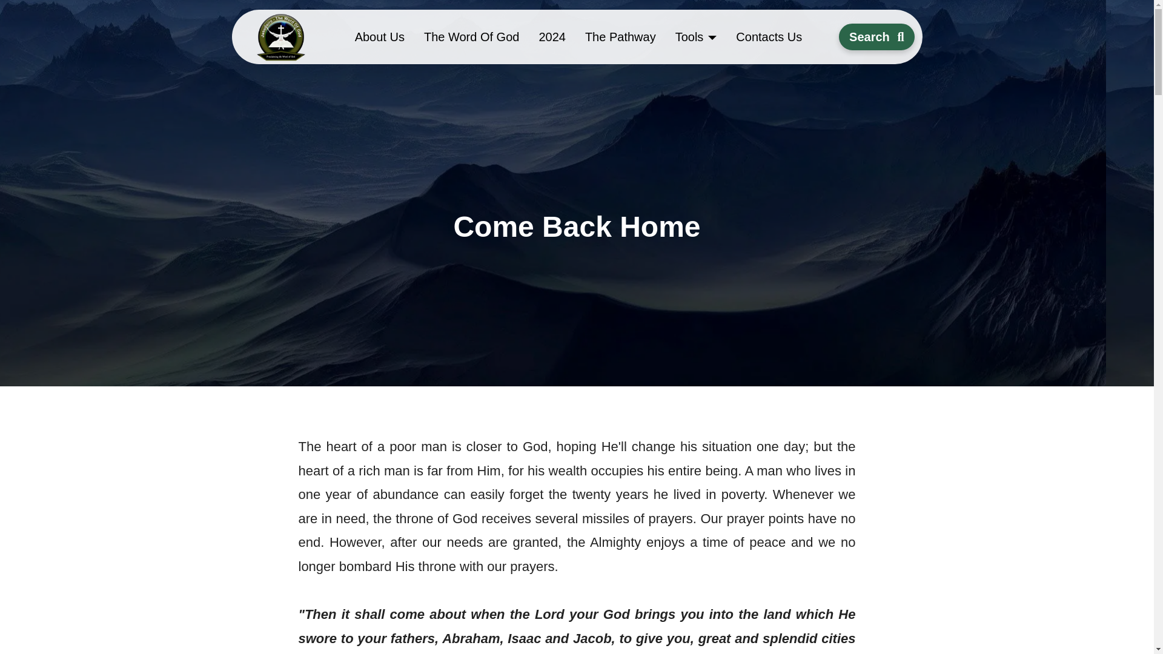  Describe the element at coordinates (620, 36) in the screenshot. I see `The Pathway` at that location.